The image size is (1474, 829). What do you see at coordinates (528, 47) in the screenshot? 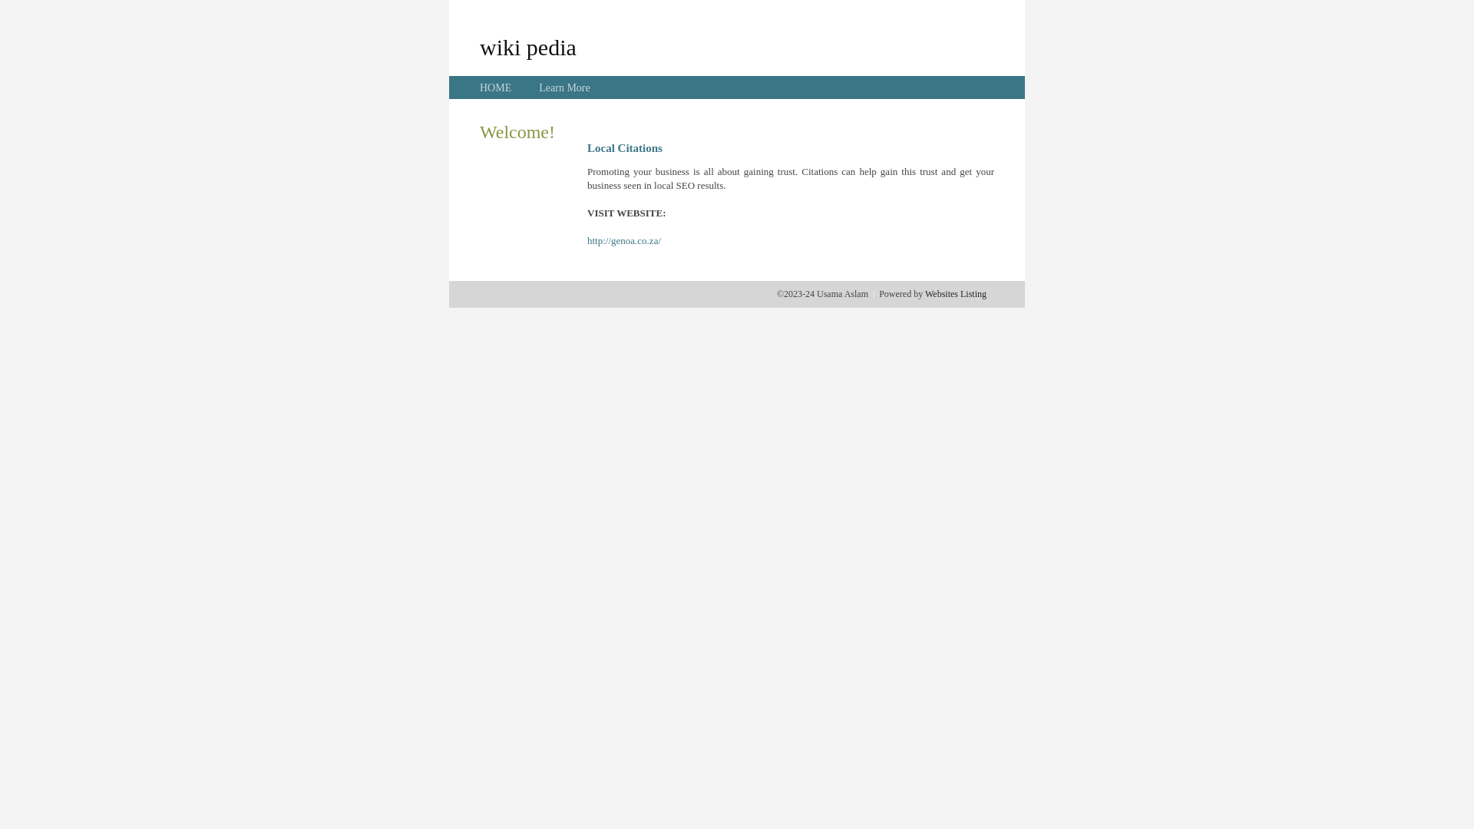
I see `wiki pedia` at bounding box center [528, 47].